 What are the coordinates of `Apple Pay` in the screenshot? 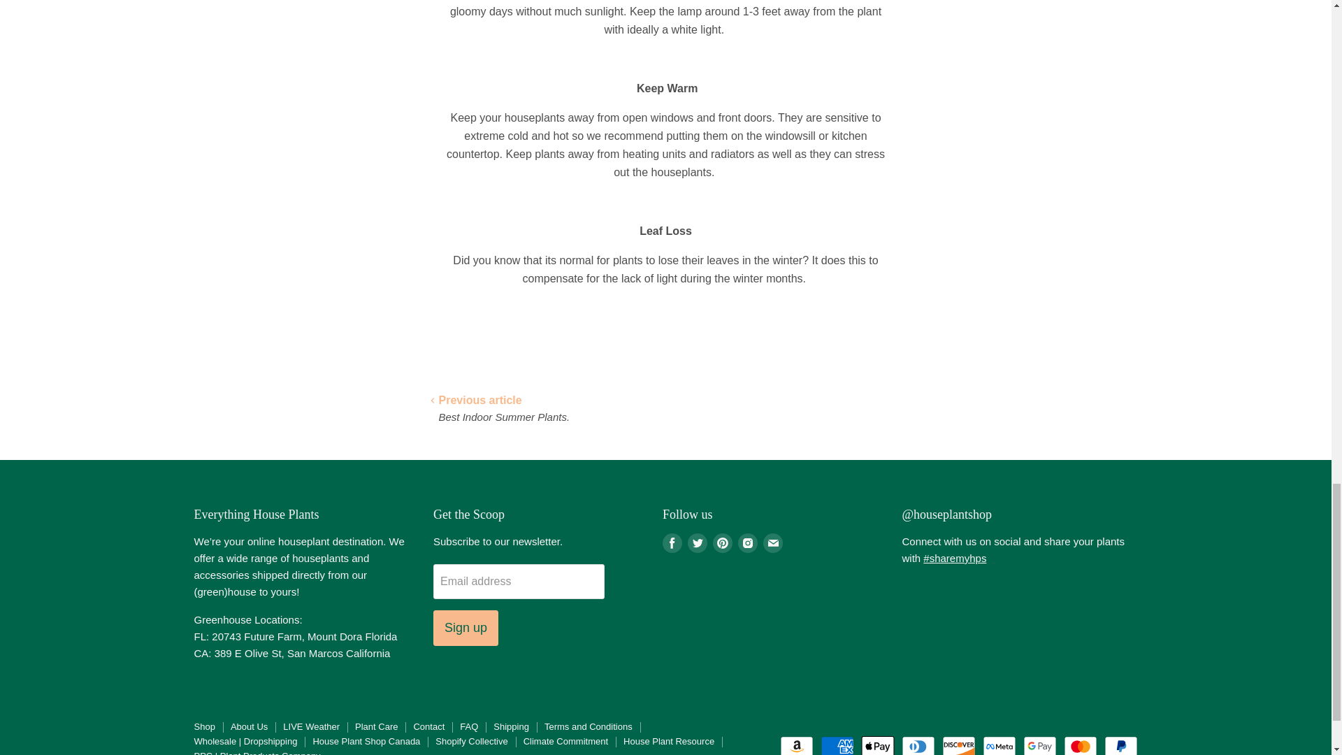 It's located at (878, 745).